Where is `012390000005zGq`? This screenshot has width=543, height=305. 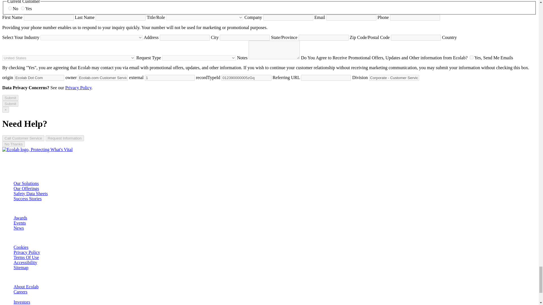
012390000005zGq is located at coordinates (247, 78).